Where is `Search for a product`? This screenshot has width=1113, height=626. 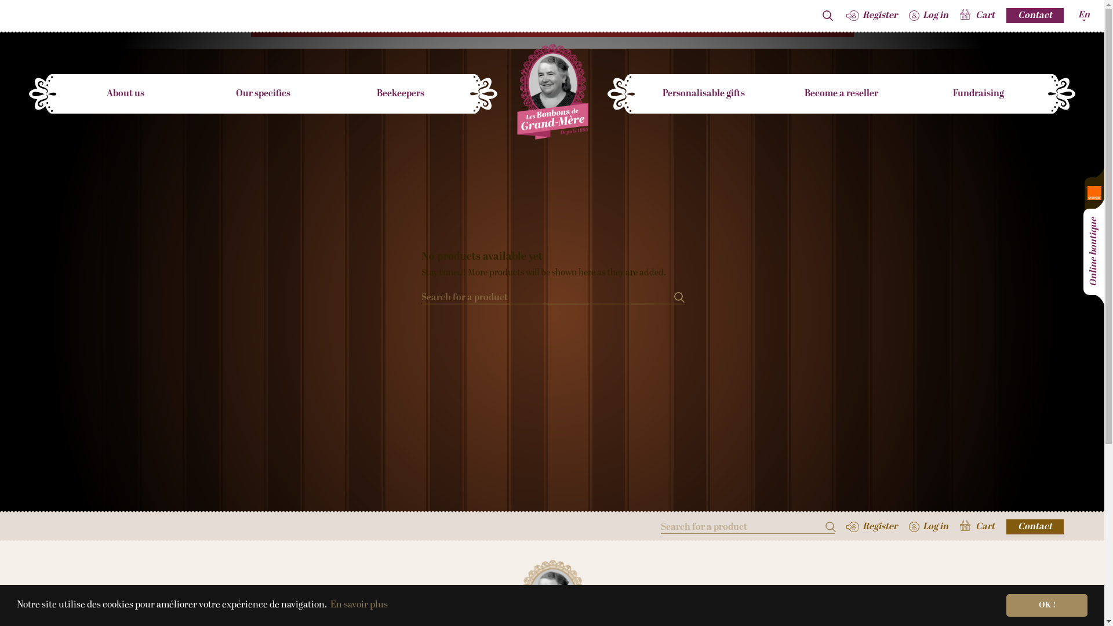
Search for a product is located at coordinates (828, 16).